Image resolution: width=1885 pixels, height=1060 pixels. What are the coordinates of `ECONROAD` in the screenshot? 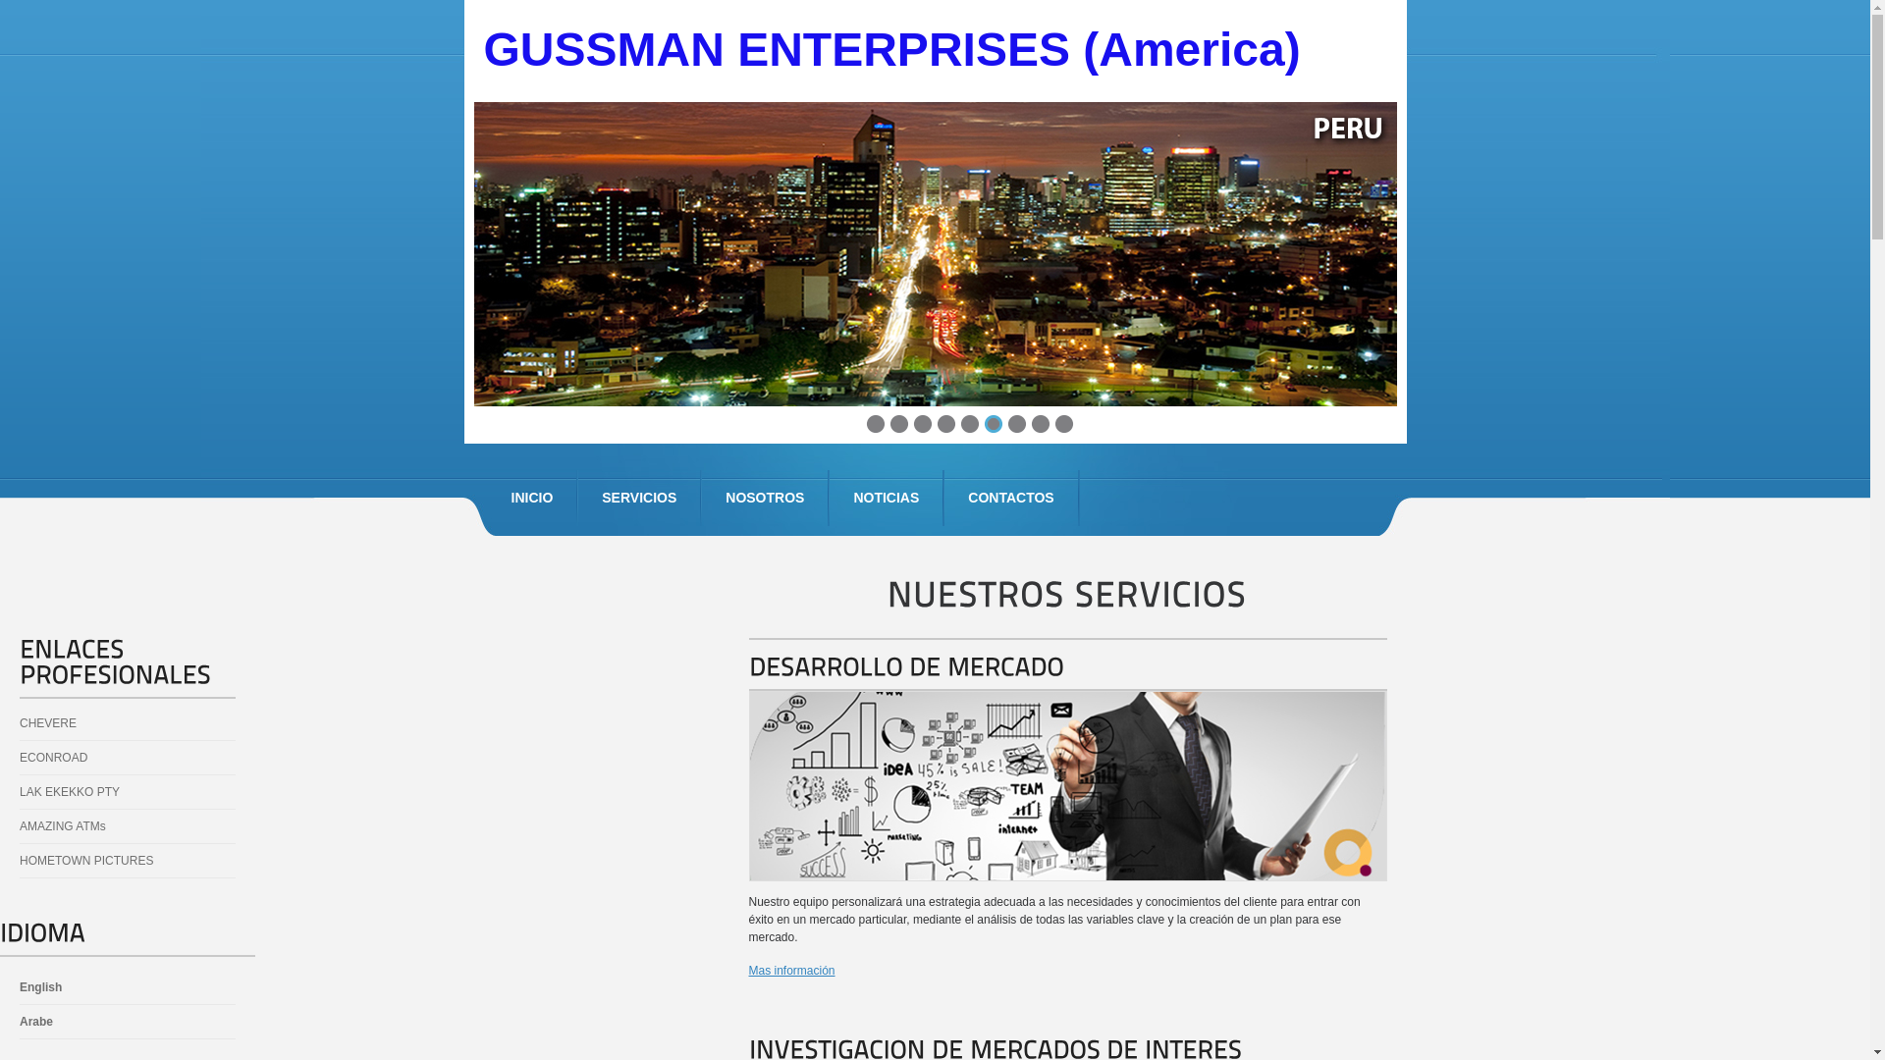 It's located at (49, 758).